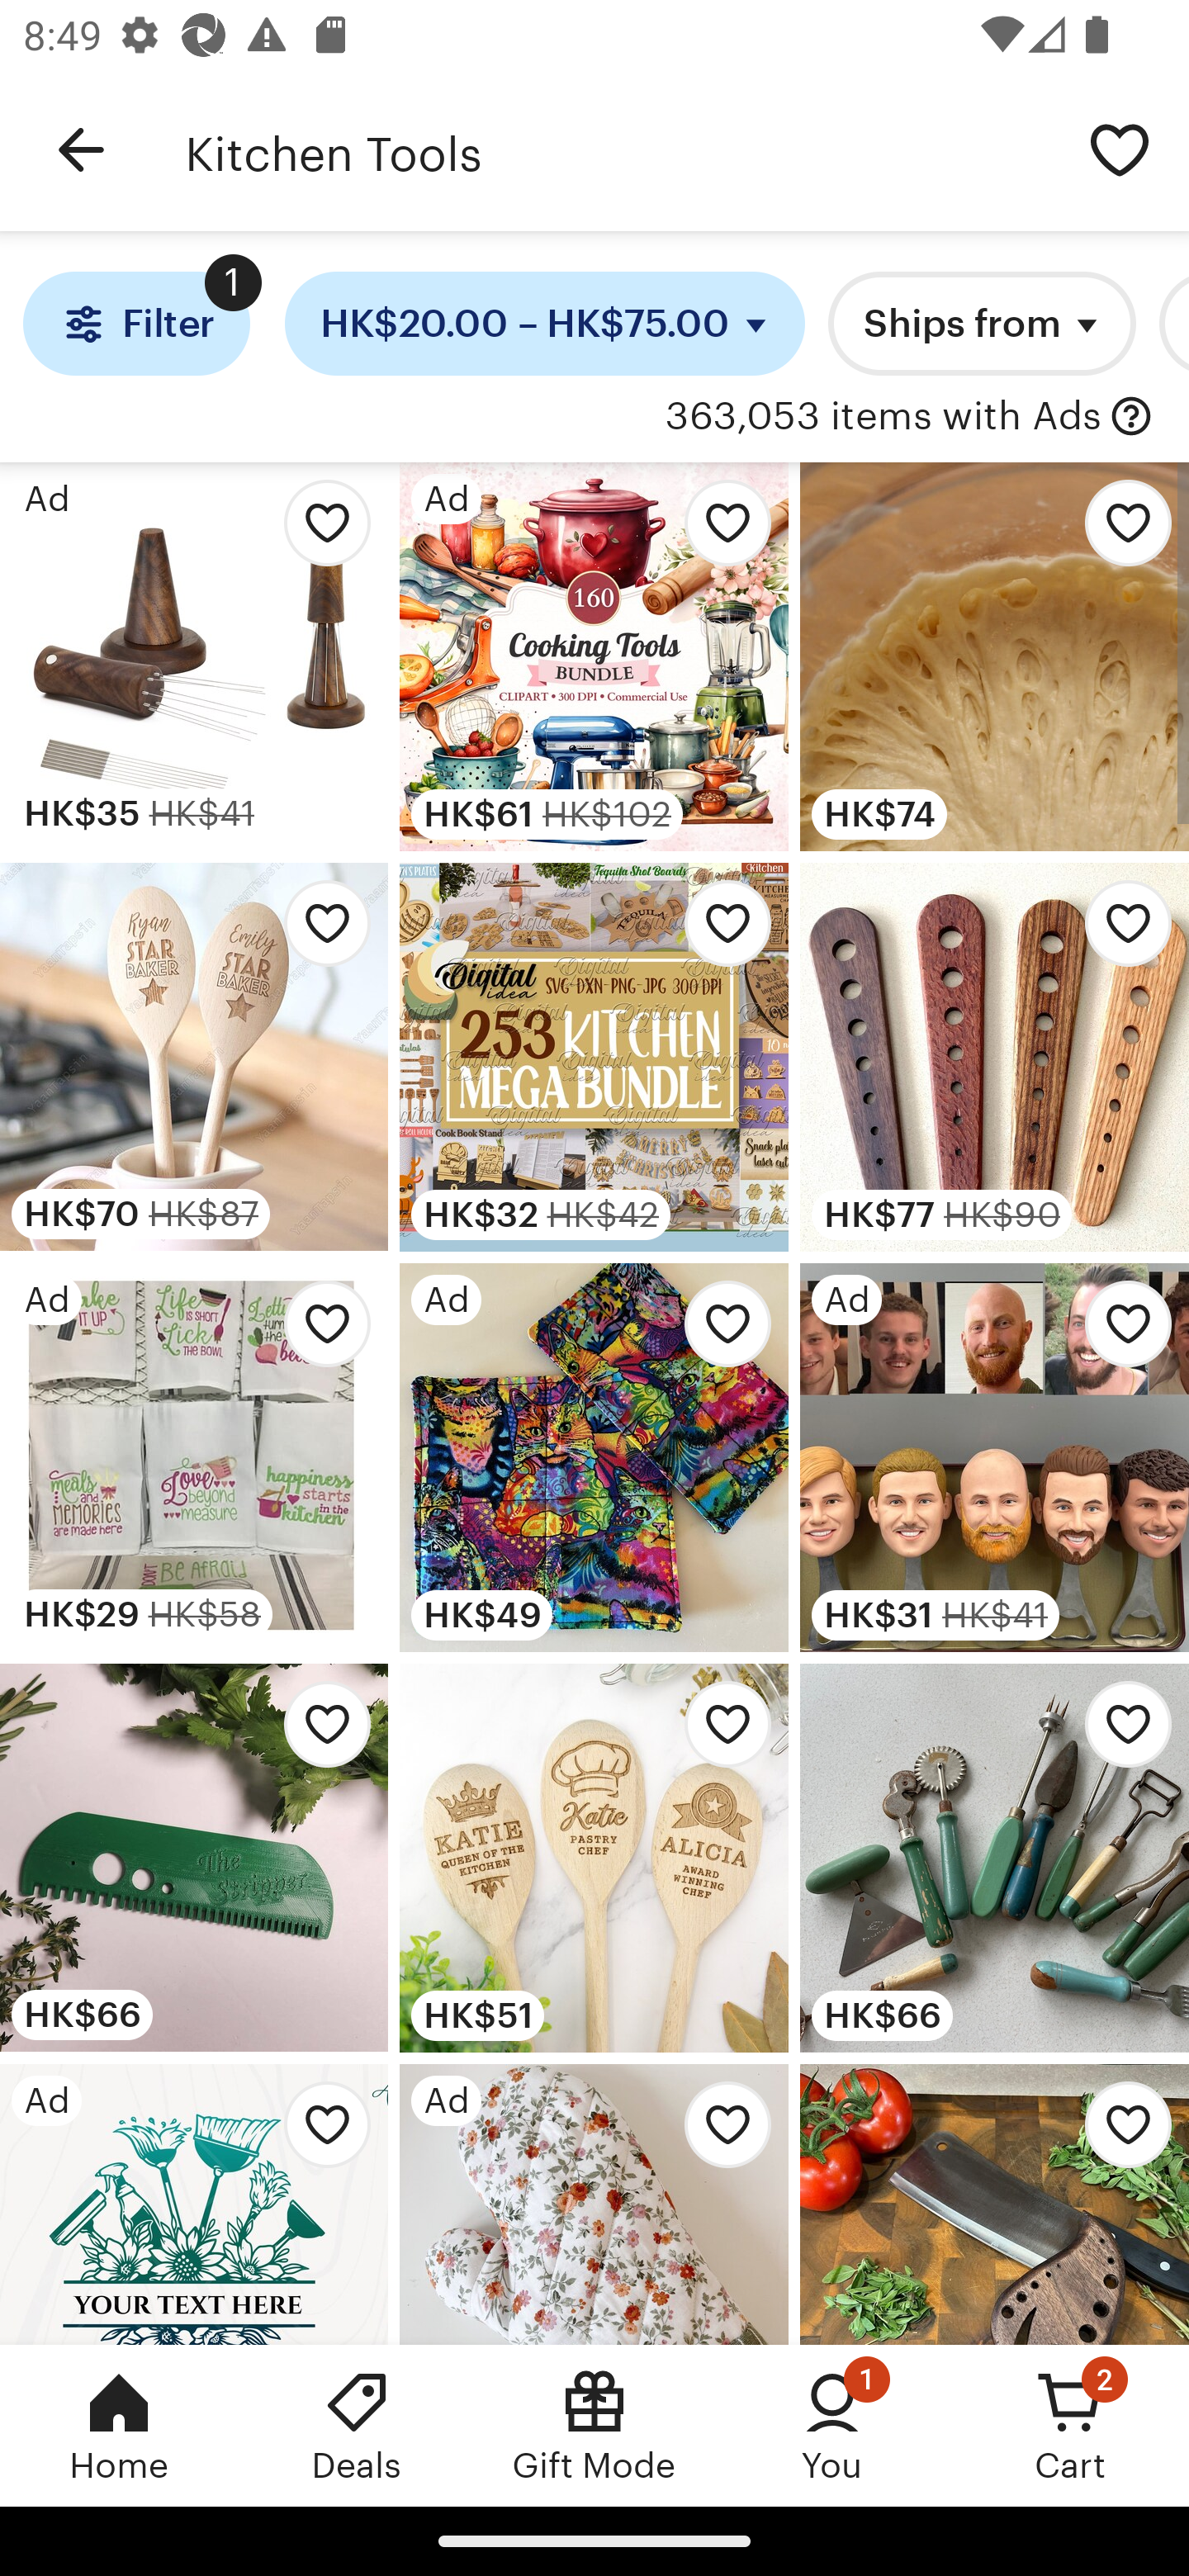 The image size is (1189, 2576). I want to click on You, 1 new notification You, so click(832, 2425).